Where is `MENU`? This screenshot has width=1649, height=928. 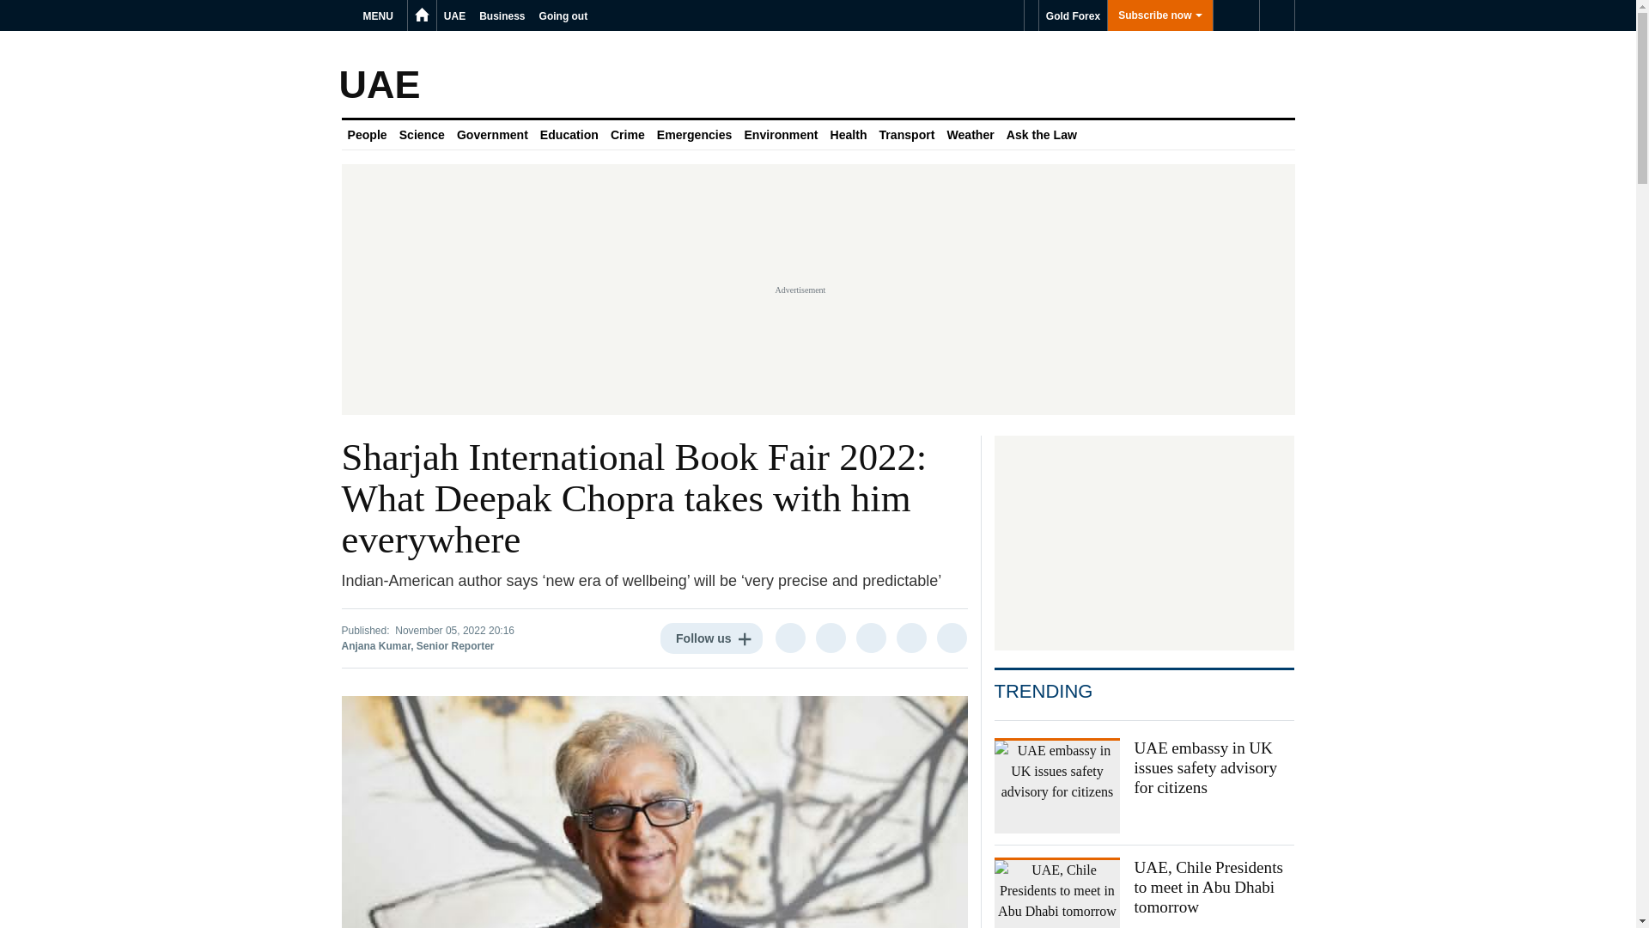
MENU is located at coordinates (380, 15).